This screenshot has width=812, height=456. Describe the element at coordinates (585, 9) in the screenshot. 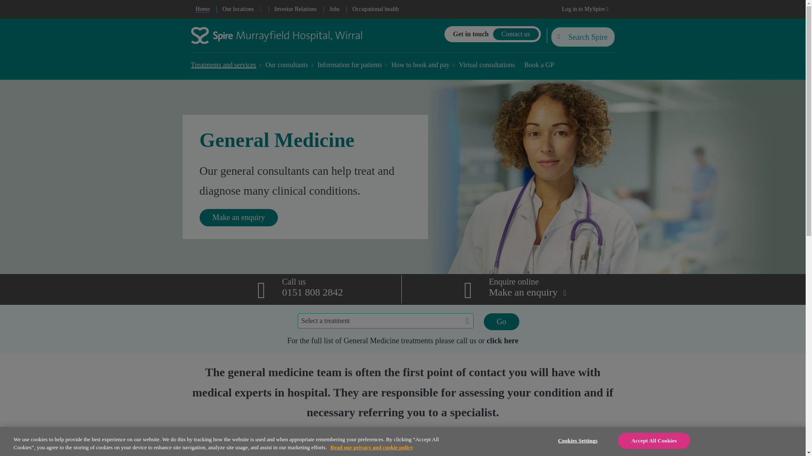

I see `Log in to MySpire` at that location.